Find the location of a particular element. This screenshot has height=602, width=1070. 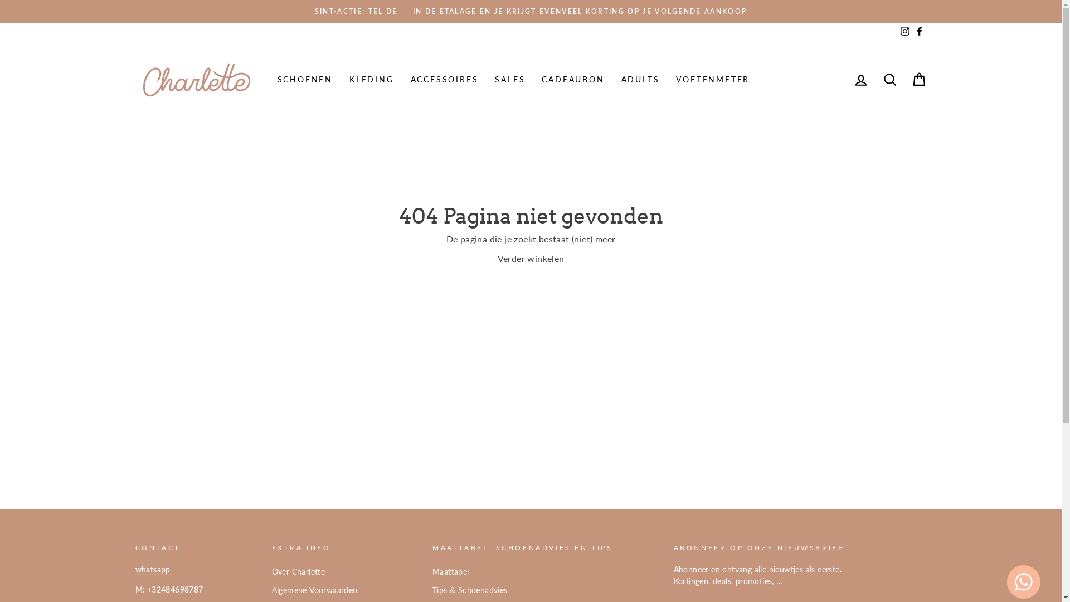

SCHOENEN is located at coordinates (304, 79).